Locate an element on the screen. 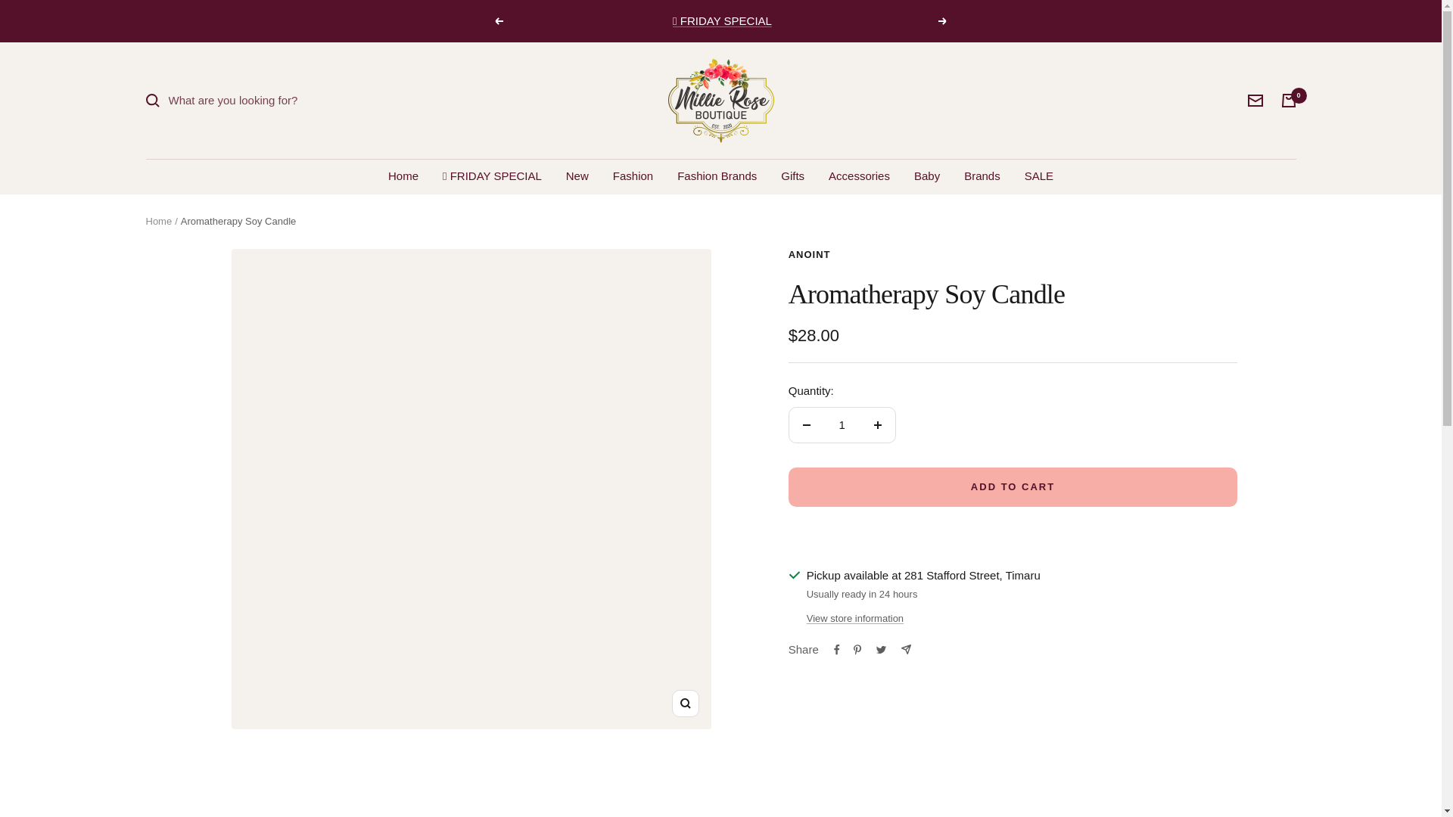 This screenshot has width=1453, height=817. 1 is located at coordinates (842, 425).